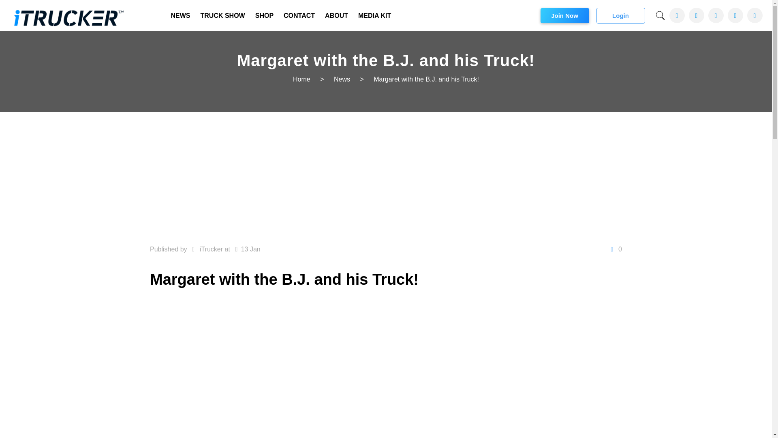 This screenshot has width=778, height=438. I want to click on Login, so click(621, 15).